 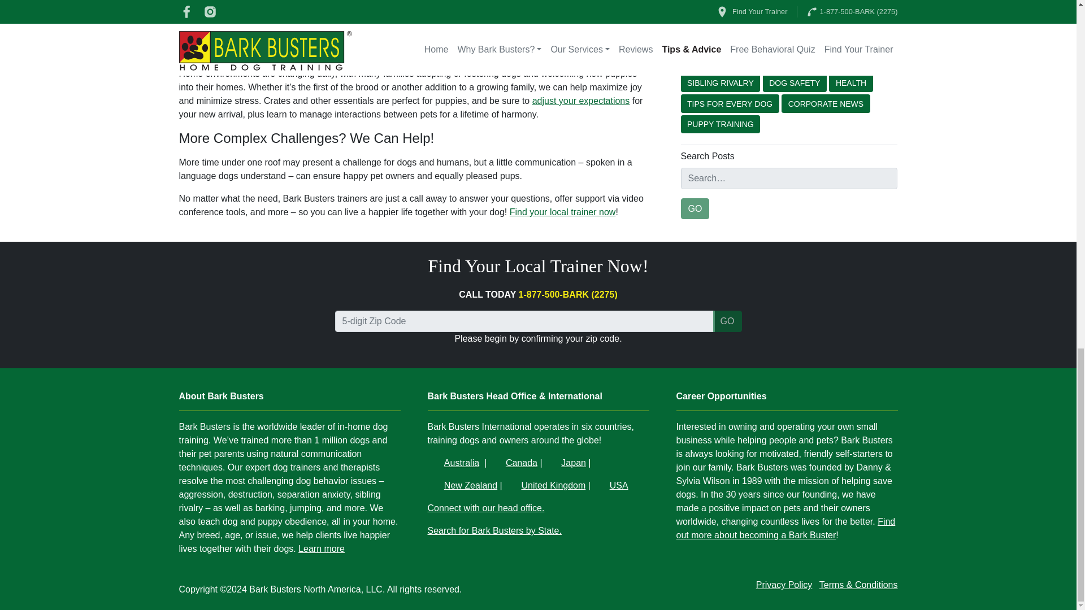 I want to click on Learning a little now, so click(x=536, y=2).